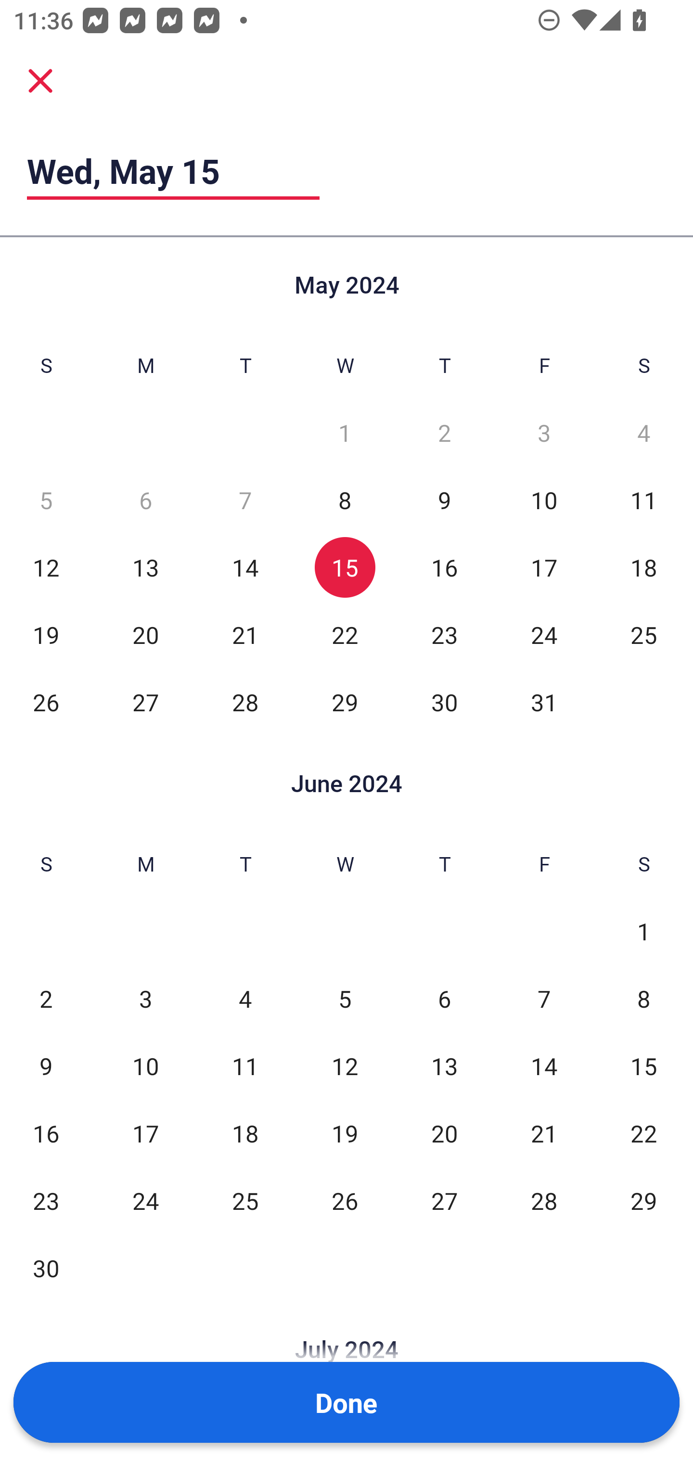 Image resolution: width=693 pixels, height=1463 pixels. Describe the element at coordinates (145, 702) in the screenshot. I see `27 Mon, May 27, Not Selected` at that location.